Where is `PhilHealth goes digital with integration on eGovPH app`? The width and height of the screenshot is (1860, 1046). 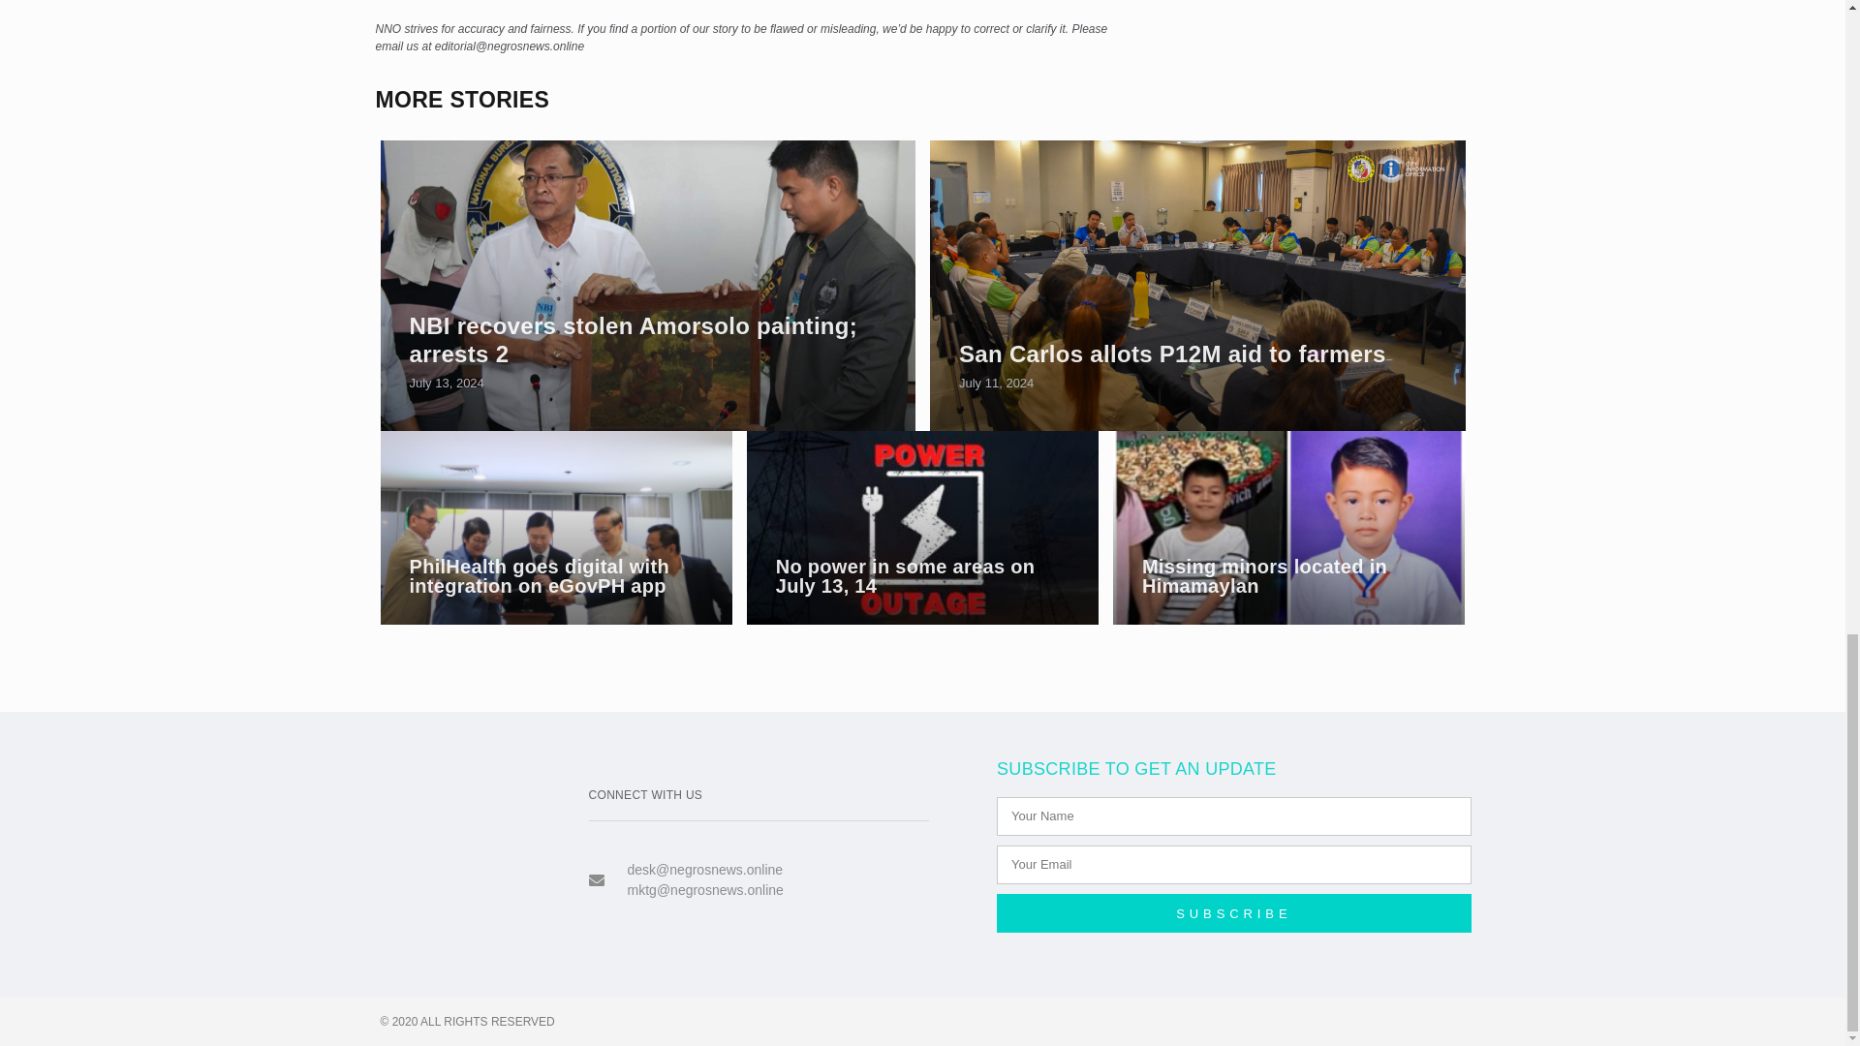
PhilHealth goes digital with integration on eGovPH app is located at coordinates (539, 575).